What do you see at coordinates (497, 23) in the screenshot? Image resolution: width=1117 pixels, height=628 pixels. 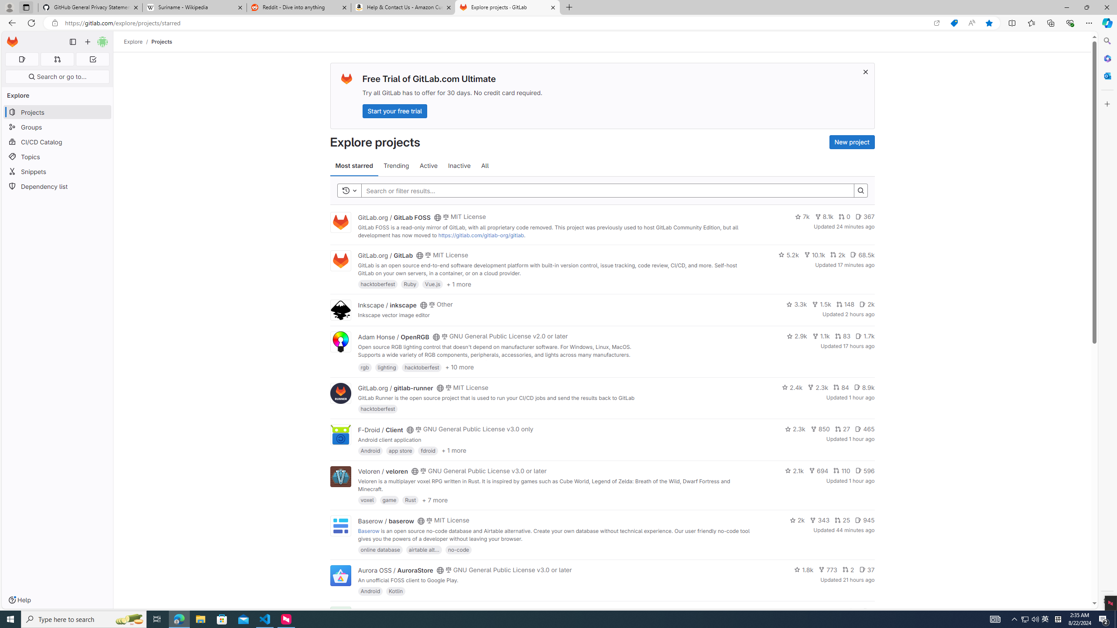 I see `Address and search bar` at bounding box center [497, 23].